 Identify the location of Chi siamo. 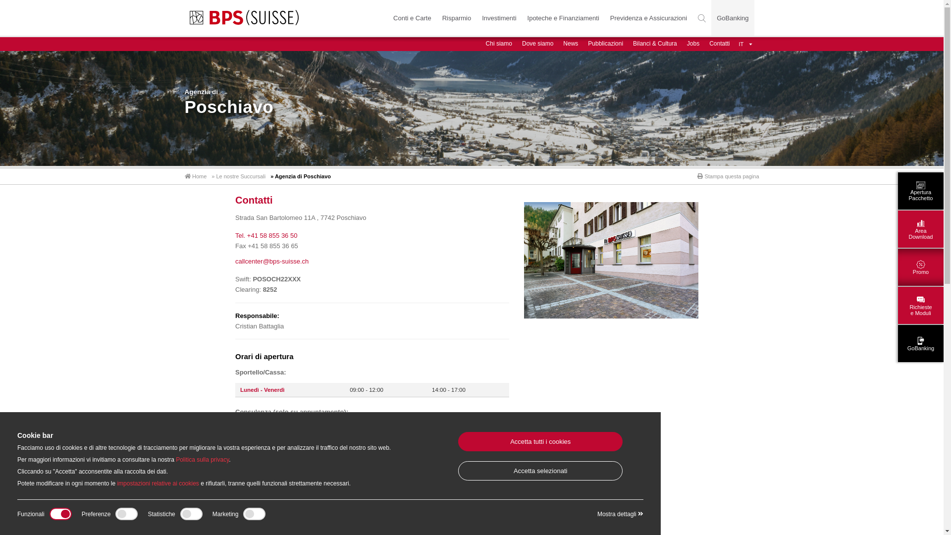
(499, 44).